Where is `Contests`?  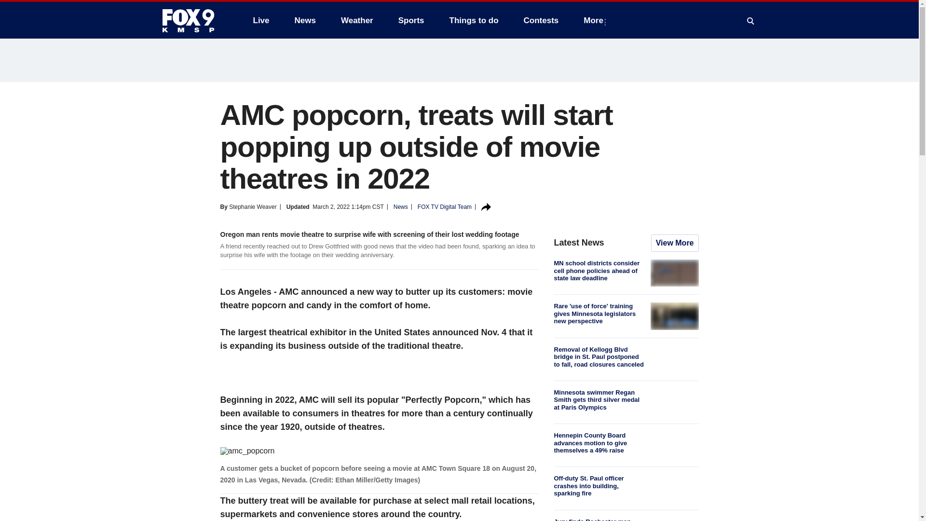 Contests is located at coordinates (541, 20).